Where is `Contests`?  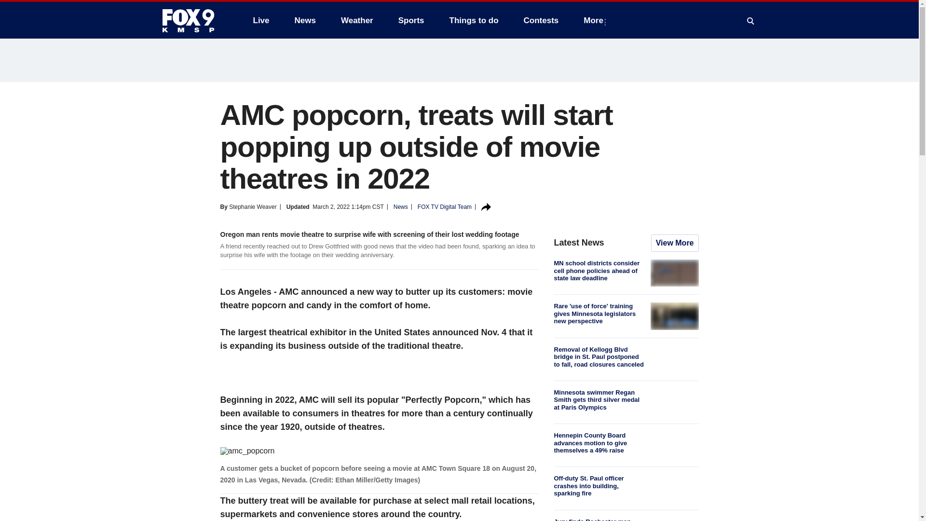 Contests is located at coordinates (541, 20).